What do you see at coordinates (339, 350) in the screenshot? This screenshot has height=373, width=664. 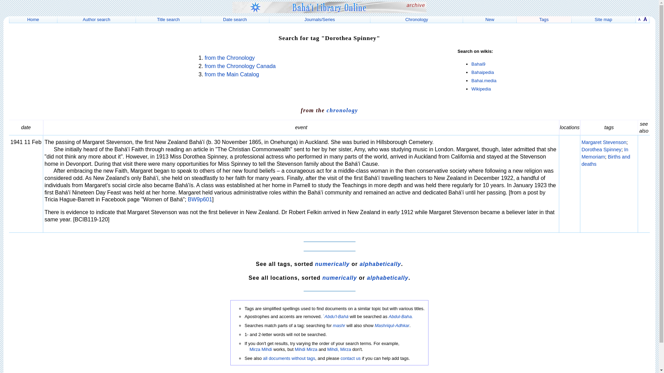 I see `Mihdi, Mirza` at bounding box center [339, 350].